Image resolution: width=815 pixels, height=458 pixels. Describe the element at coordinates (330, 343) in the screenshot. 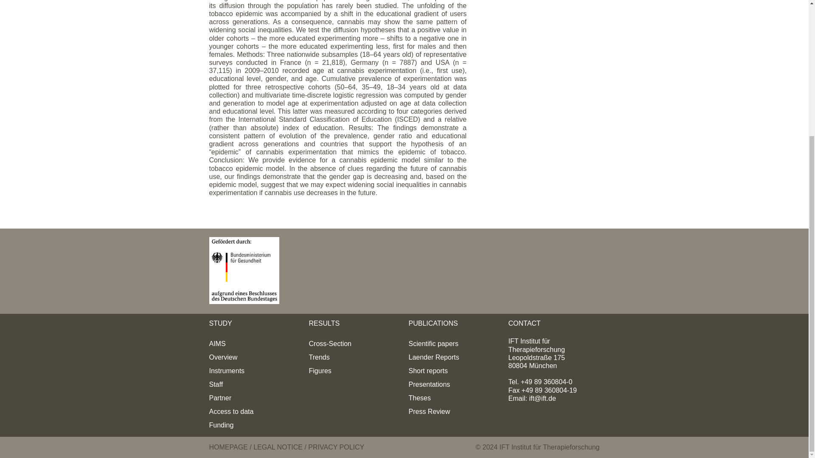

I see `Cross-Section` at that location.